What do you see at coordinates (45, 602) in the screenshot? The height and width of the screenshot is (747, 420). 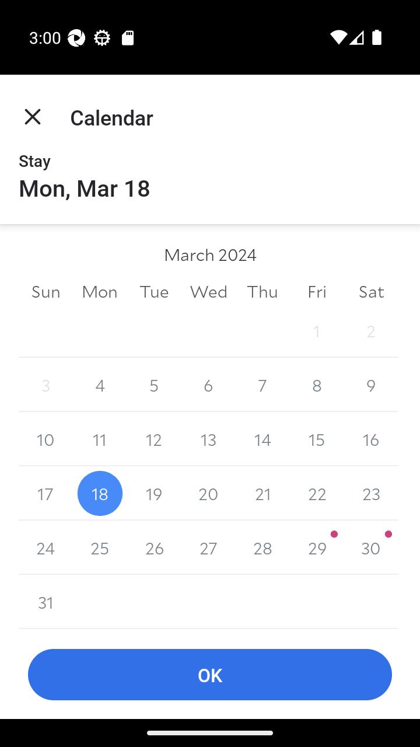 I see `31 31 March 2024` at bounding box center [45, 602].